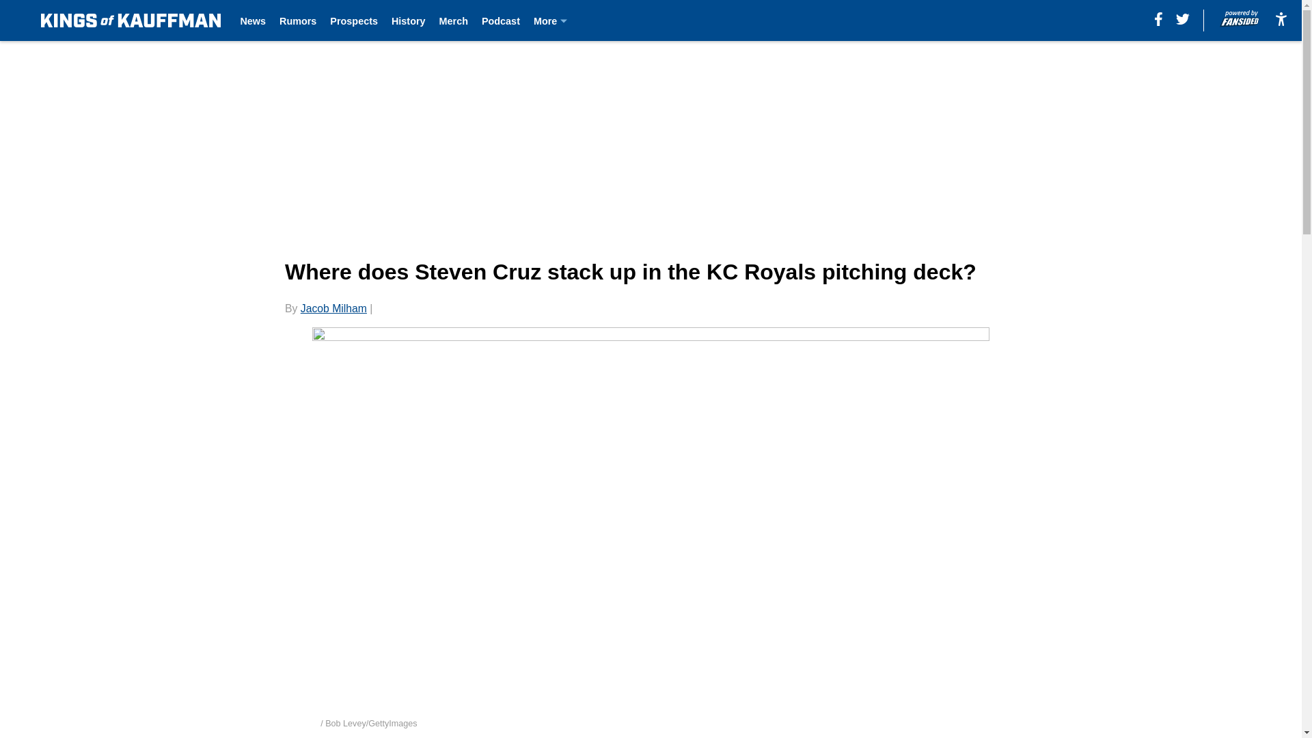 This screenshot has width=1312, height=738. I want to click on Prospects, so click(354, 20).